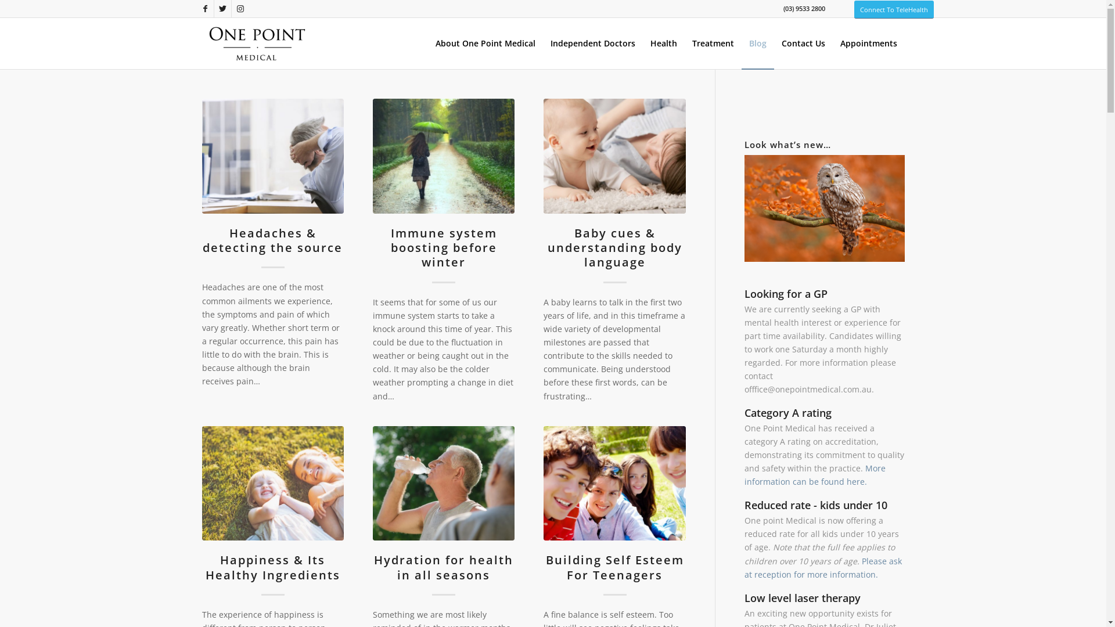  I want to click on Happiness & Its Healthy Ingredients, so click(273, 567).